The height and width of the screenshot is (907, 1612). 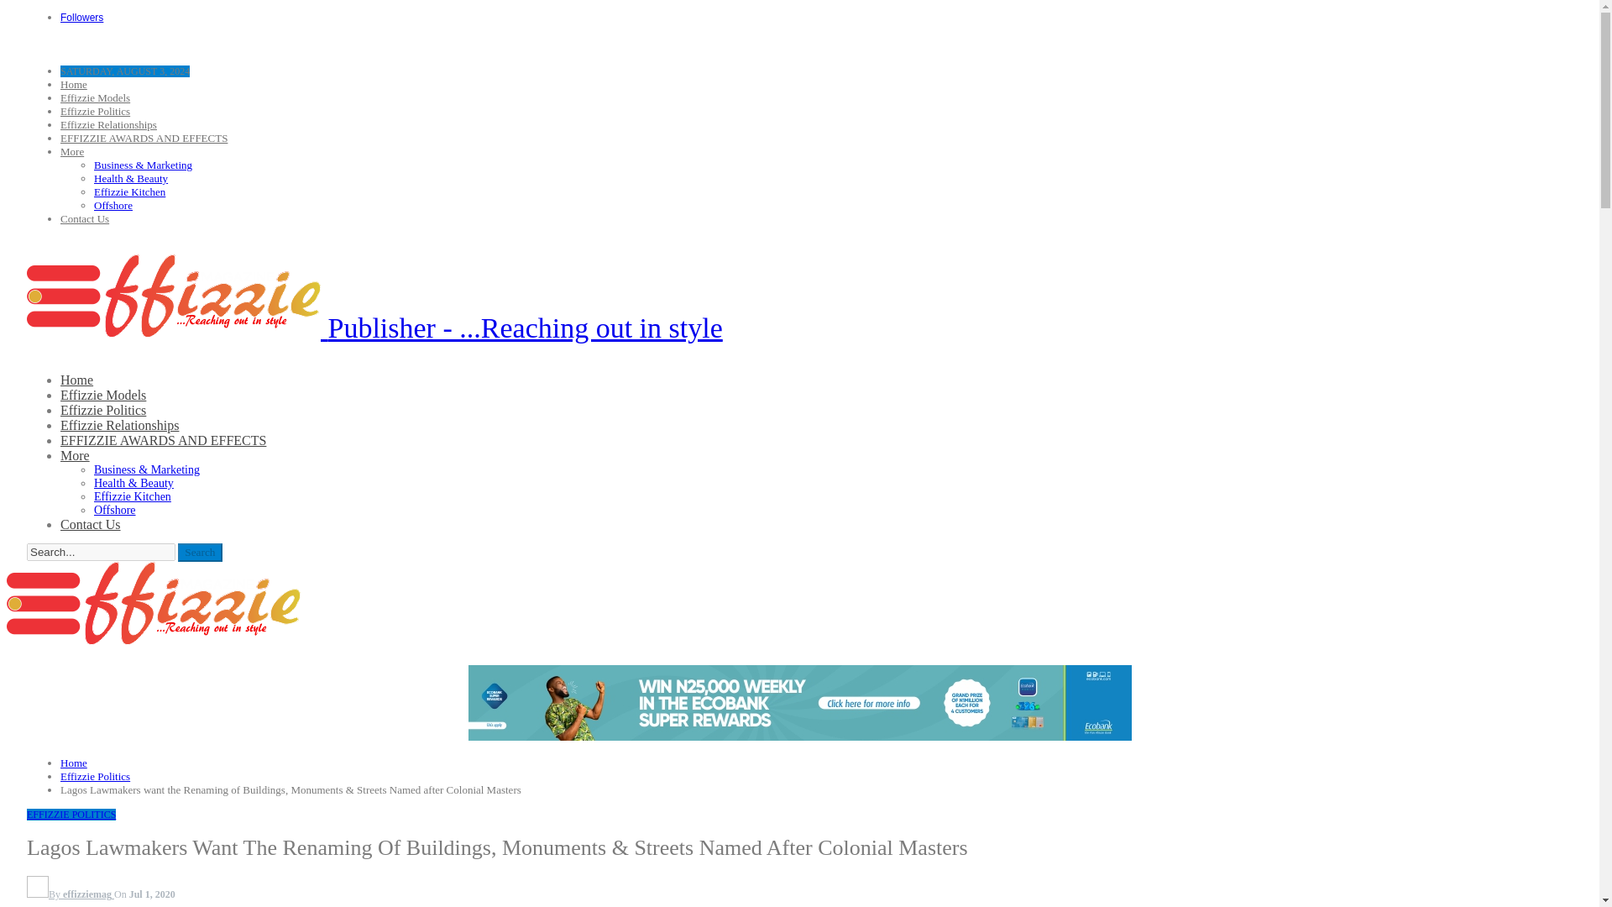 I want to click on Effizzie Politics, so click(x=96, y=111).